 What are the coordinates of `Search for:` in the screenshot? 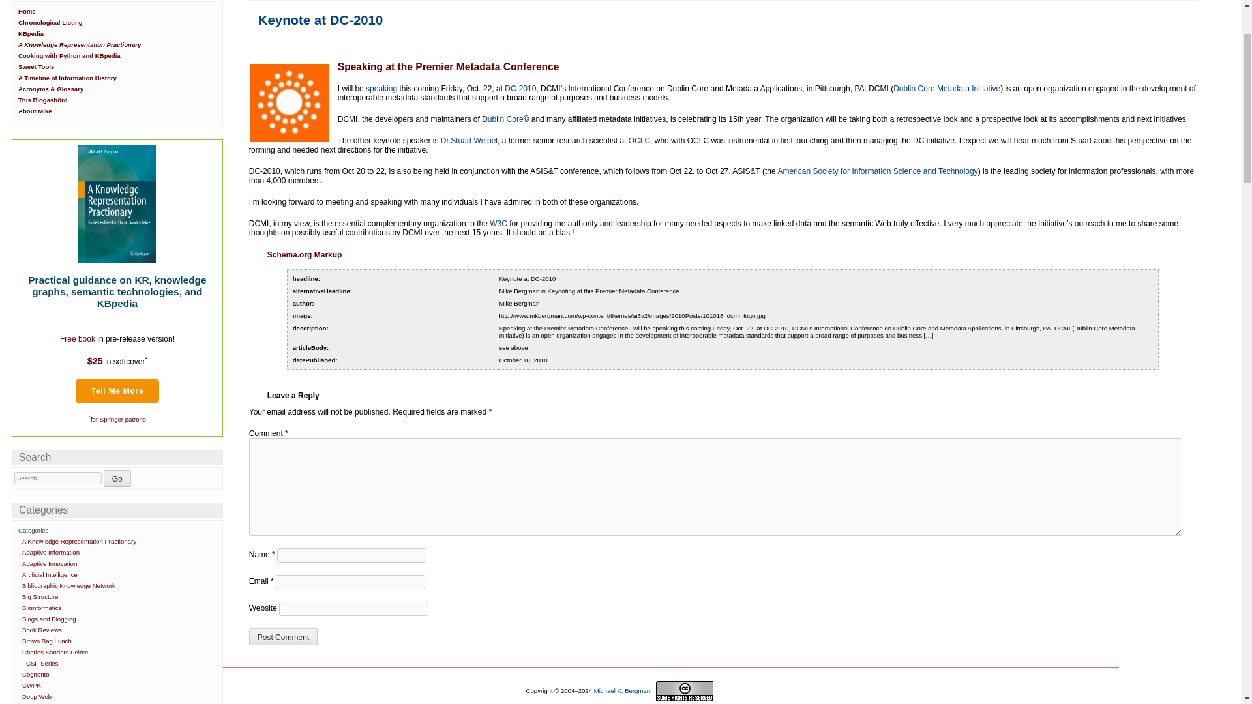 It's located at (57, 478).